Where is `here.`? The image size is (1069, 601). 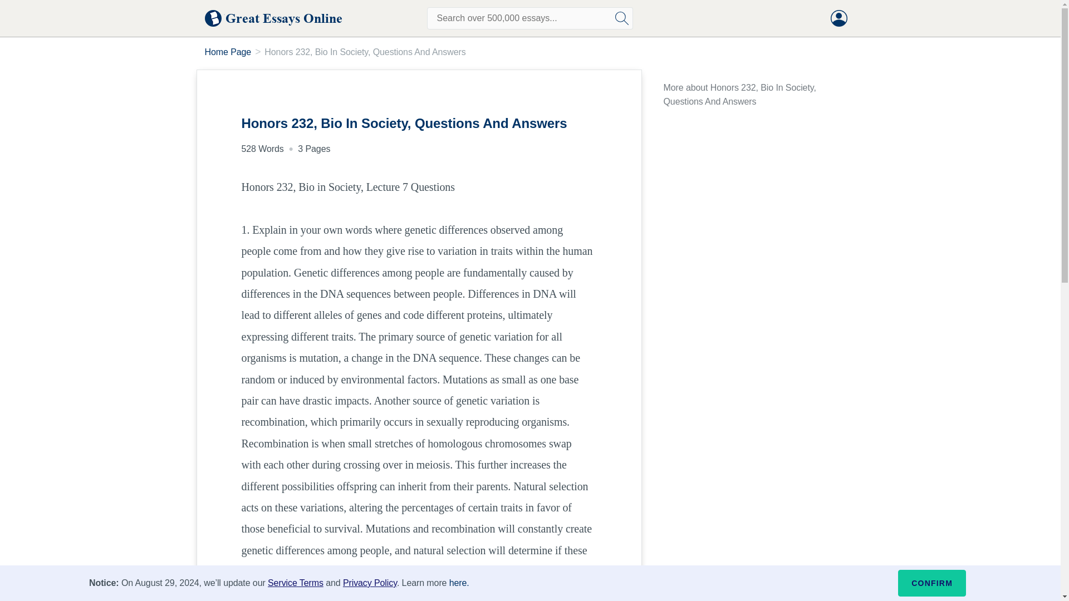 here. is located at coordinates (459, 583).